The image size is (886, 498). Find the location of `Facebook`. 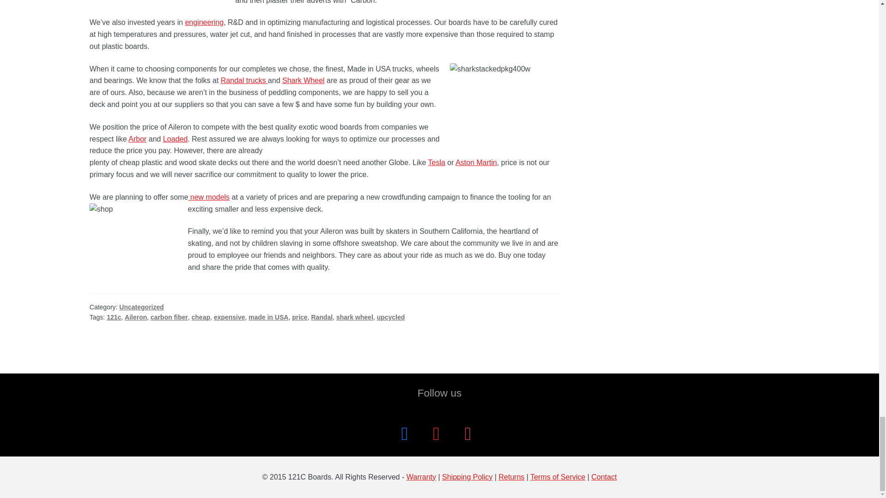

Facebook is located at coordinates (404, 433).